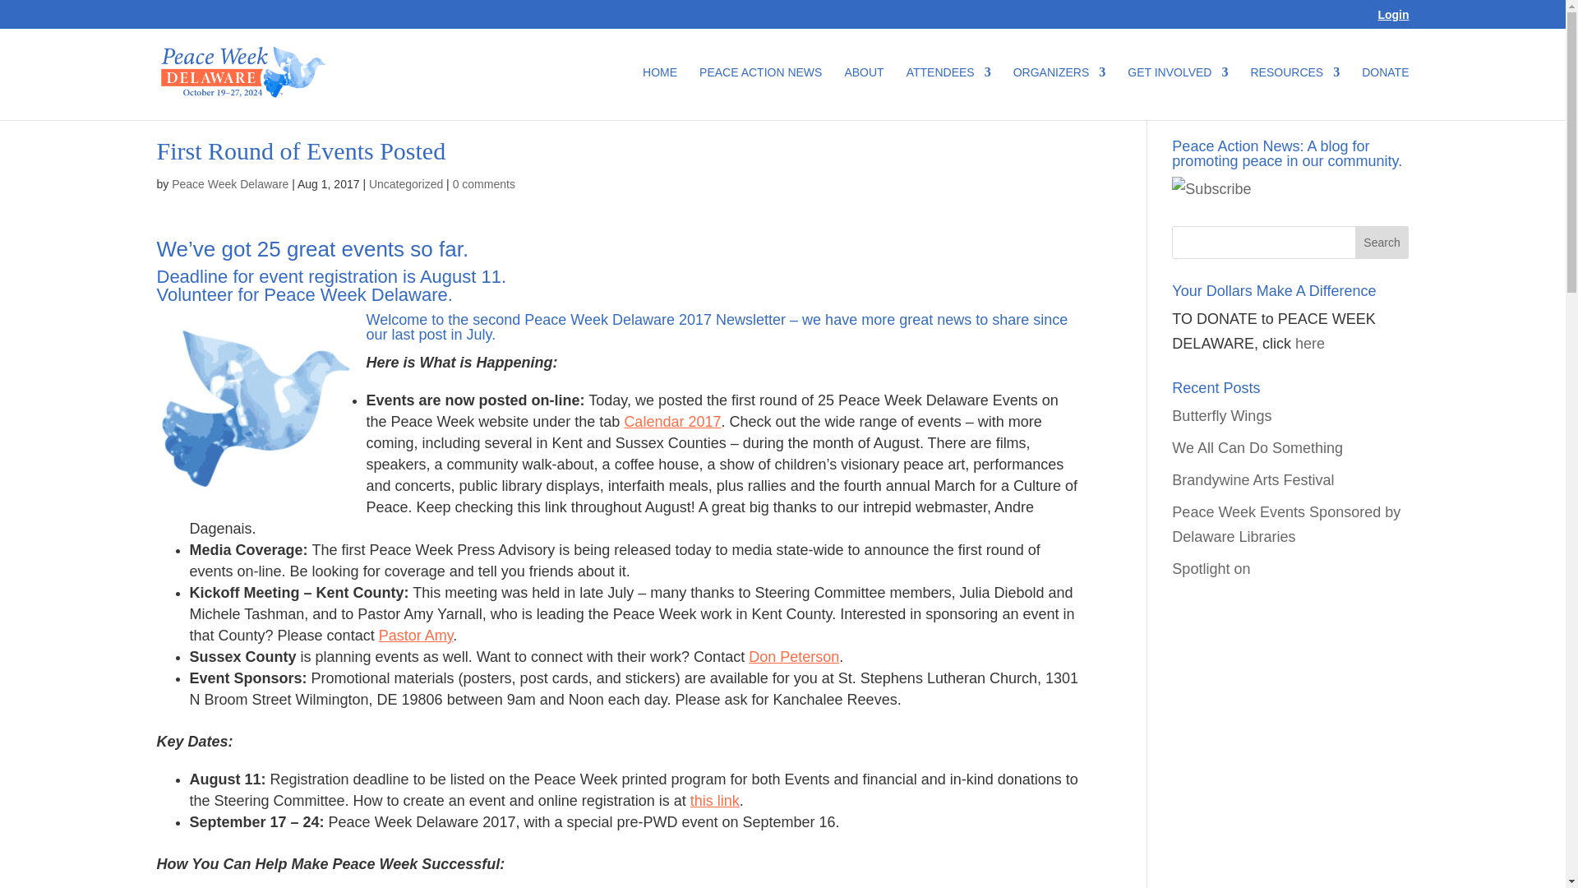 The width and height of the screenshot is (1578, 888). Describe the element at coordinates (230, 184) in the screenshot. I see `Peace Week Delaware` at that location.